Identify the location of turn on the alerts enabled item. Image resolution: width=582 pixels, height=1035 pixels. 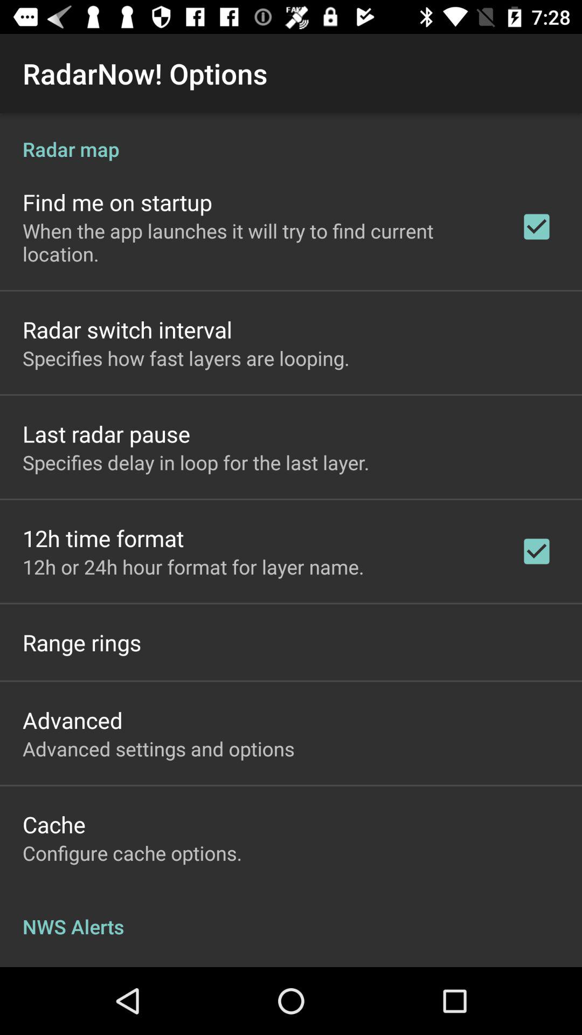
(95, 965).